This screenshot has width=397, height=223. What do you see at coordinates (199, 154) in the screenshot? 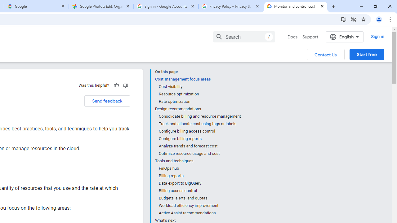
I see `Optimize resource usage and cost` at bounding box center [199, 154].